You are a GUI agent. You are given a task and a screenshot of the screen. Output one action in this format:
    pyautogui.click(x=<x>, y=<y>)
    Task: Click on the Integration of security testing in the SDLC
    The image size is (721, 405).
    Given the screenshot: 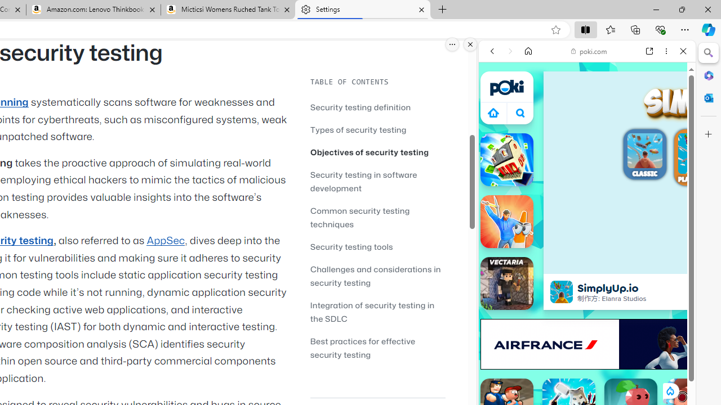 What is the action you would take?
    pyautogui.click(x=377, y=312)
    